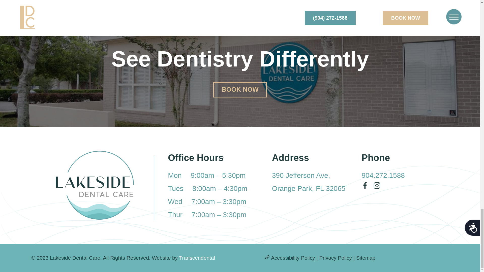 This screenshot has width=484, height=272. What do you see at coordinates (335, 257) in the screenshot?
I see `Privacy Policy` at bounding box center [335, 257].